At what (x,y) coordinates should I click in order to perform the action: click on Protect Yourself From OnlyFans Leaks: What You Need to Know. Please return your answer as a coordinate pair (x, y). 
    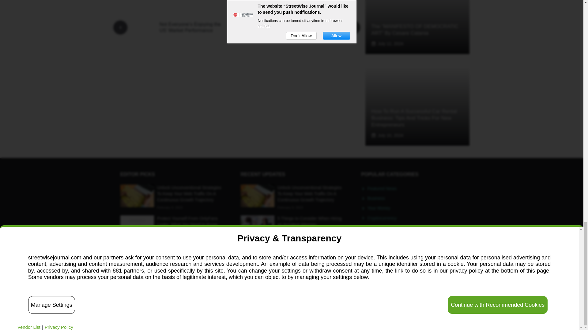
    Looking at the image, I should click on (187, 222).